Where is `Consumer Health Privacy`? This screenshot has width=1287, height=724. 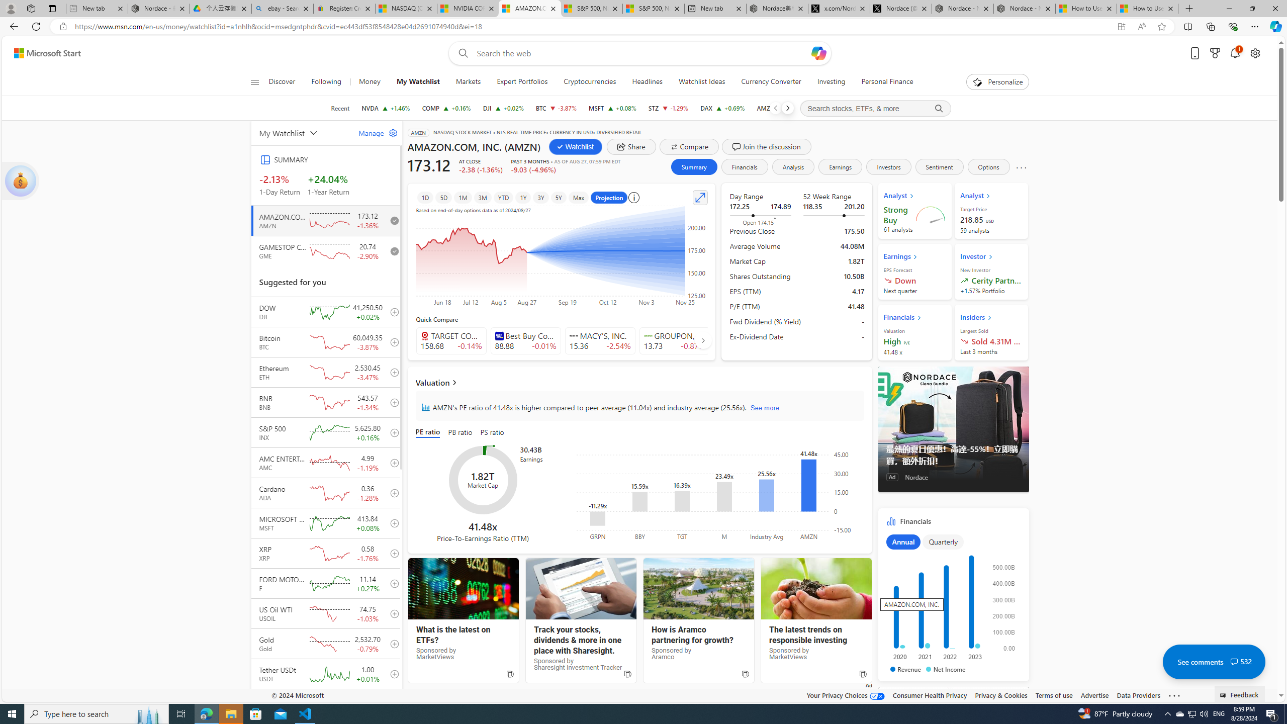
Consumer Health Privacy is located at coordinates (930, 695).